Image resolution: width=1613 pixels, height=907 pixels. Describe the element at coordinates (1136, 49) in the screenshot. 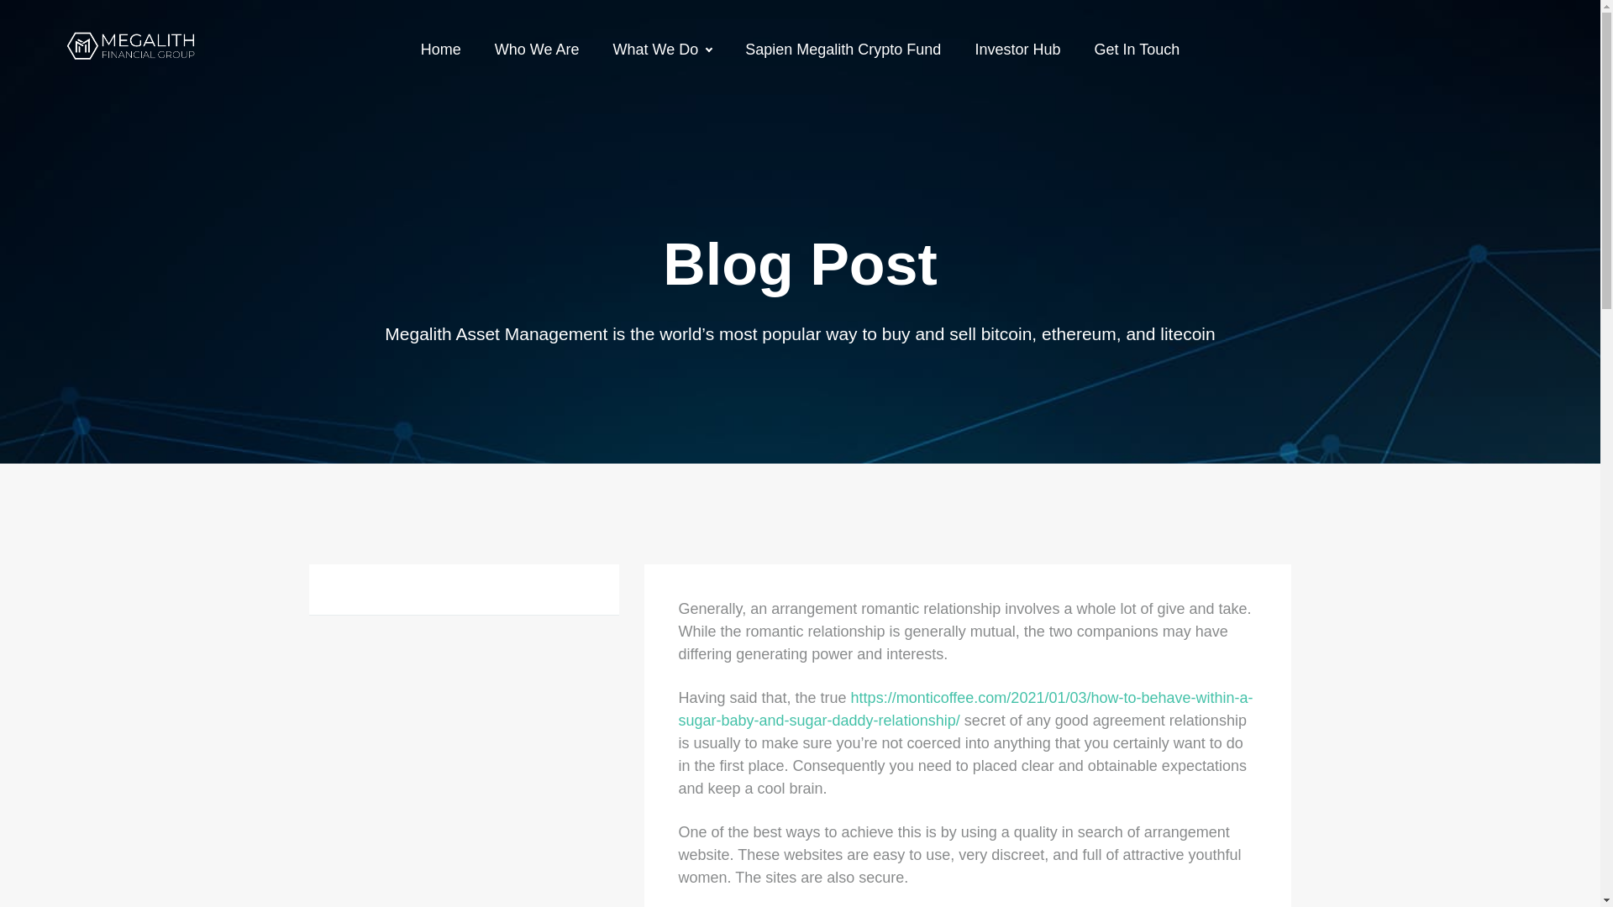

I see `Get In Touch` at that location.